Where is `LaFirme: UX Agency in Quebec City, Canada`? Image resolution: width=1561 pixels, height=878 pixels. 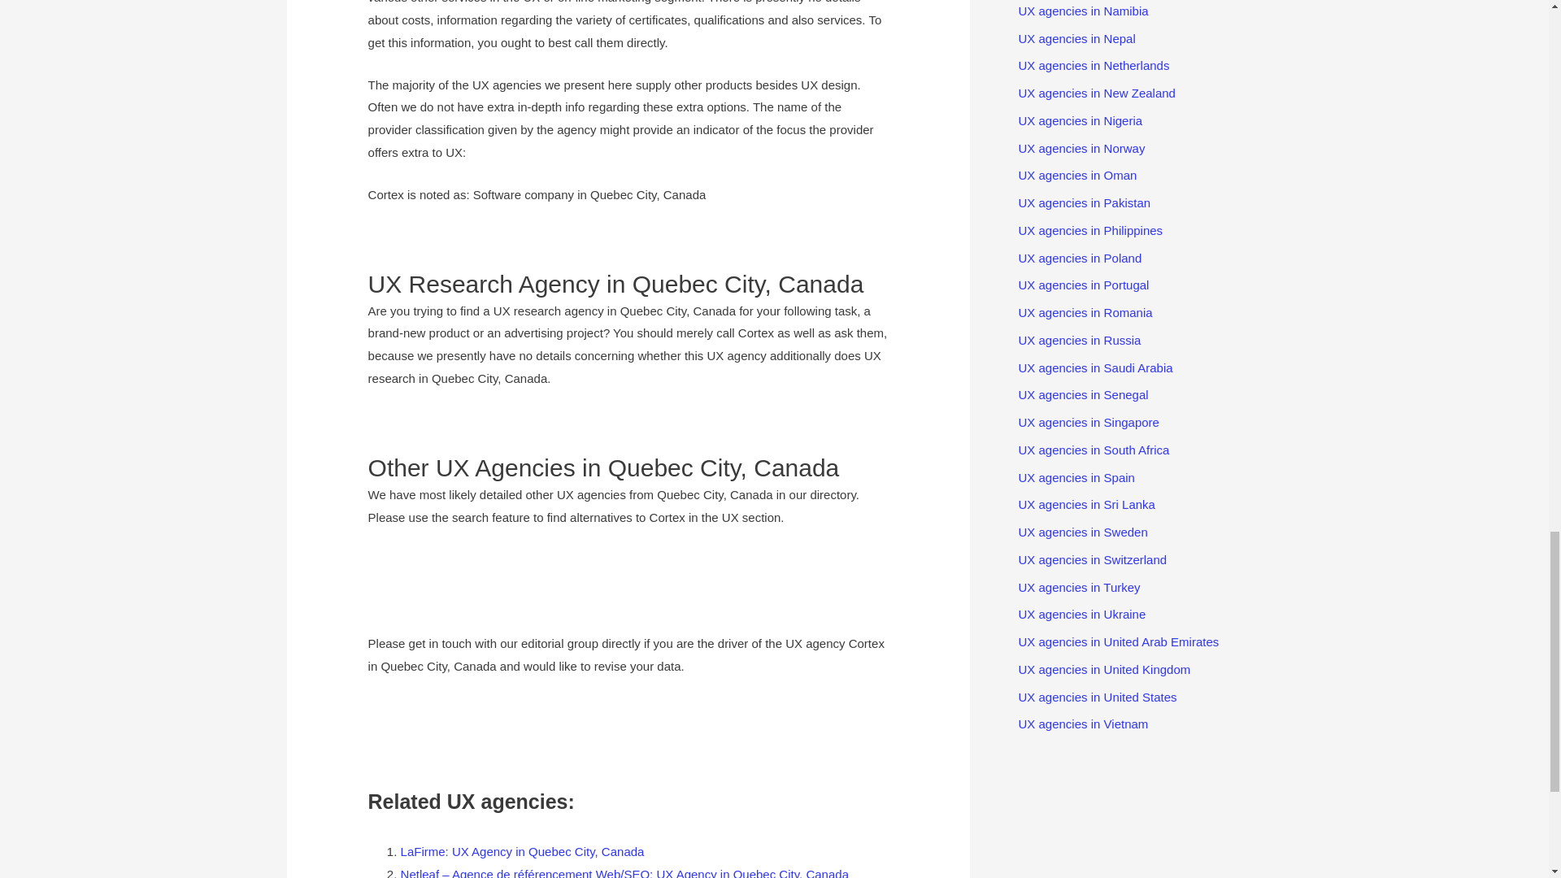
LaFirme: UX Agency in Quebec City, Canada is located at coordinates (522, 851).